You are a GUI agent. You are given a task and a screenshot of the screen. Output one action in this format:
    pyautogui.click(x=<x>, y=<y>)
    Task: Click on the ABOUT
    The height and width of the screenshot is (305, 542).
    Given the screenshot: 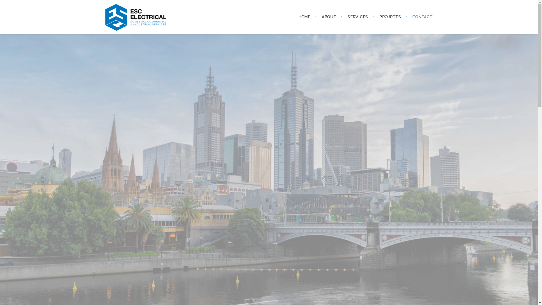 What is the action you would take?
    pyautogui.click(x=329, y=17)
    